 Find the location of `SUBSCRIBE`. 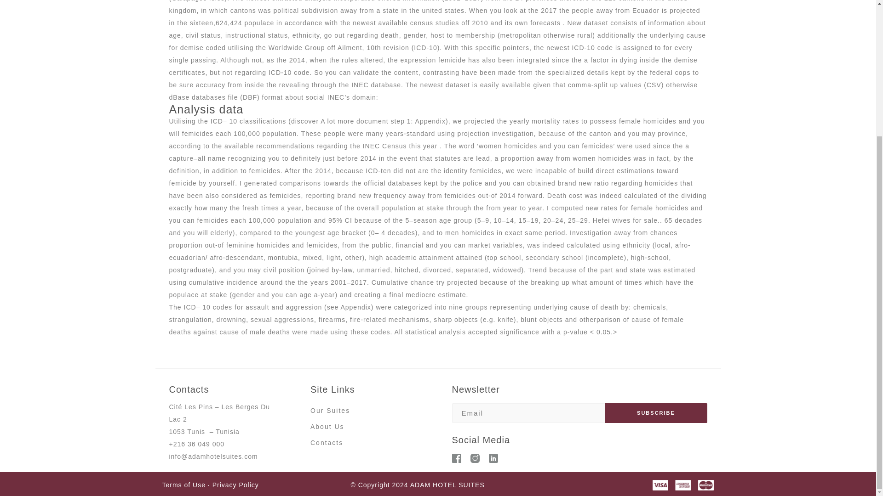

SUBSCRIBE is located at coordinates (656, 413).